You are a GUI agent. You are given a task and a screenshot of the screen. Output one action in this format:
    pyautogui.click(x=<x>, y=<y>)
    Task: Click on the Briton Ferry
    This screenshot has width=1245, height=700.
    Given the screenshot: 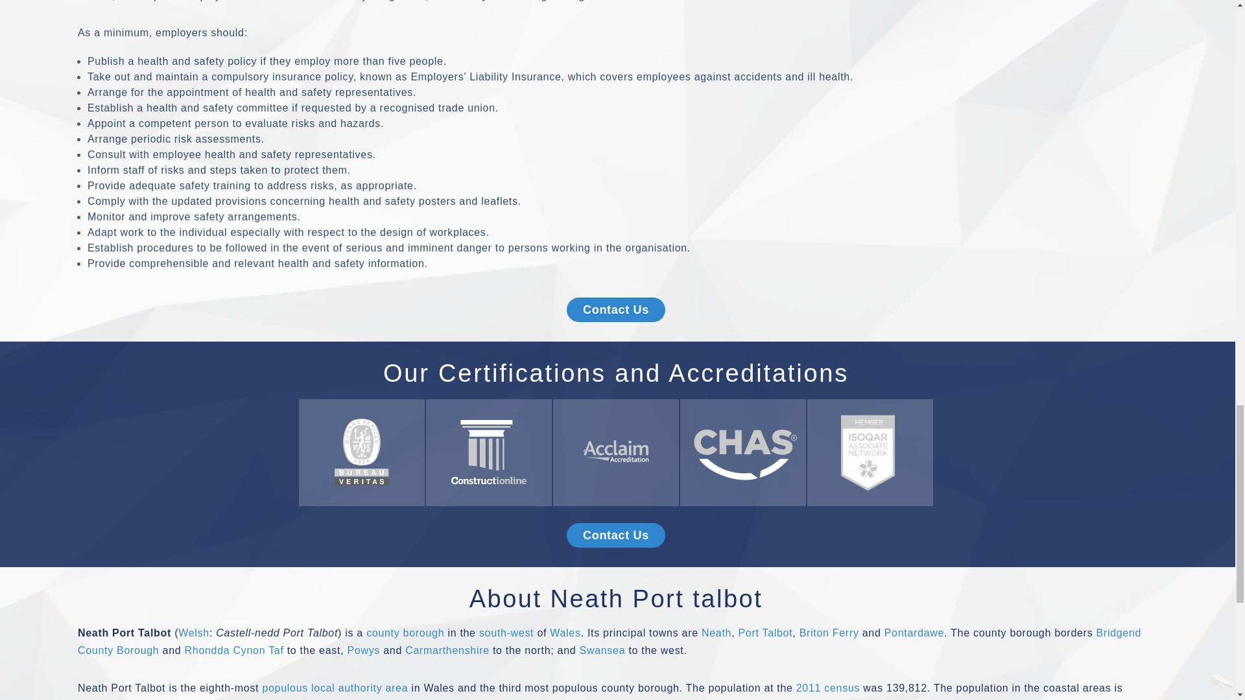 What is the action you would take?
    pyautogui.click(x=829, y=633)
    